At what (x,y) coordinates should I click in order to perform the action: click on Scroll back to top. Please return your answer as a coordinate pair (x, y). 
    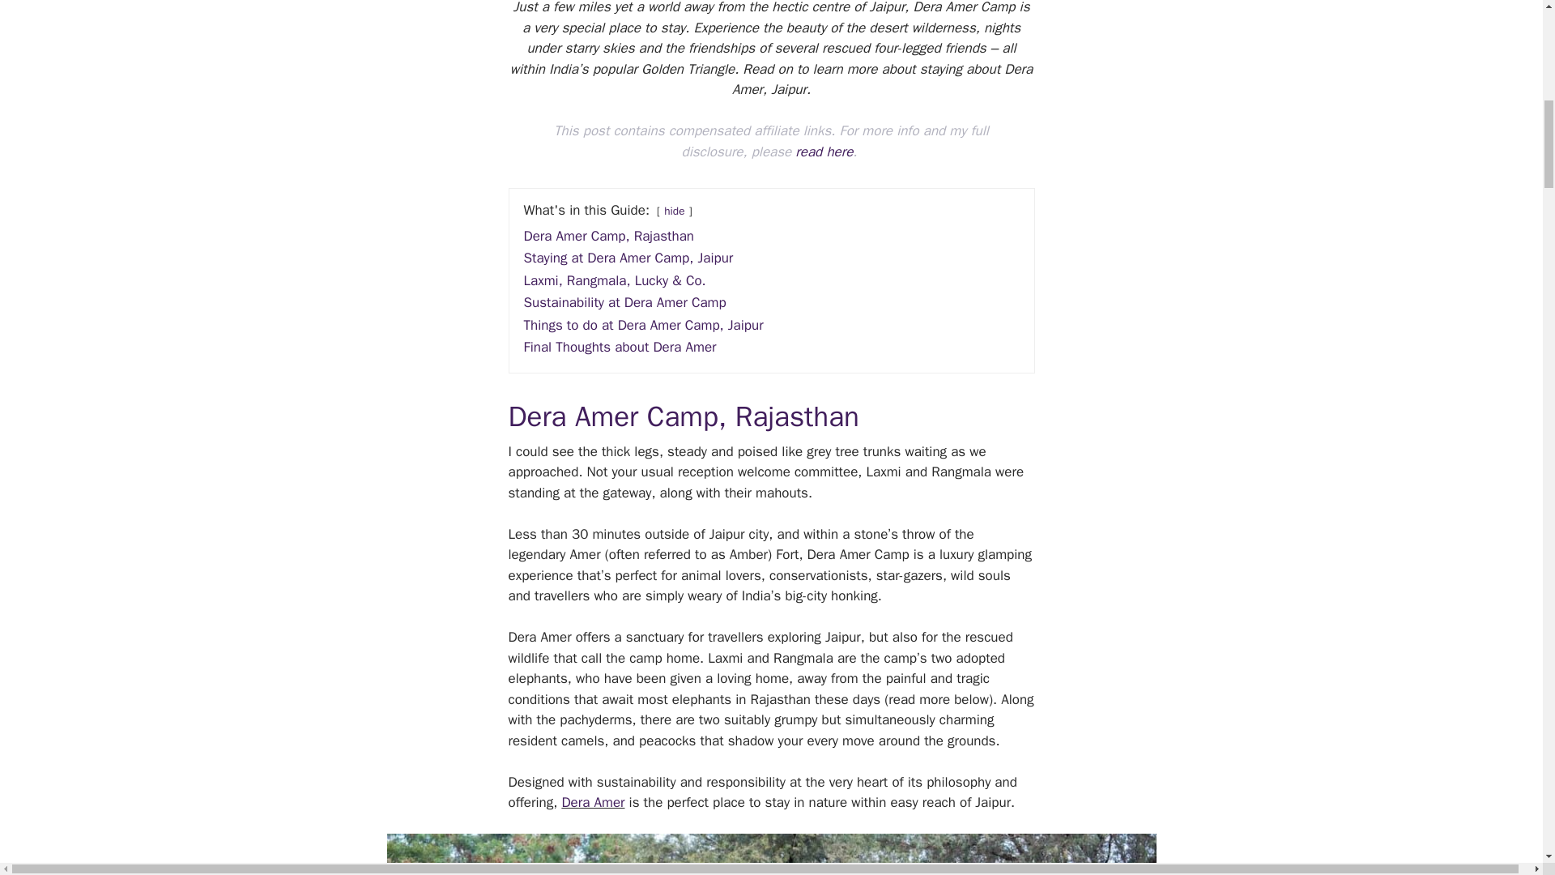
    Looking at the image, I should click on (1502, 757).